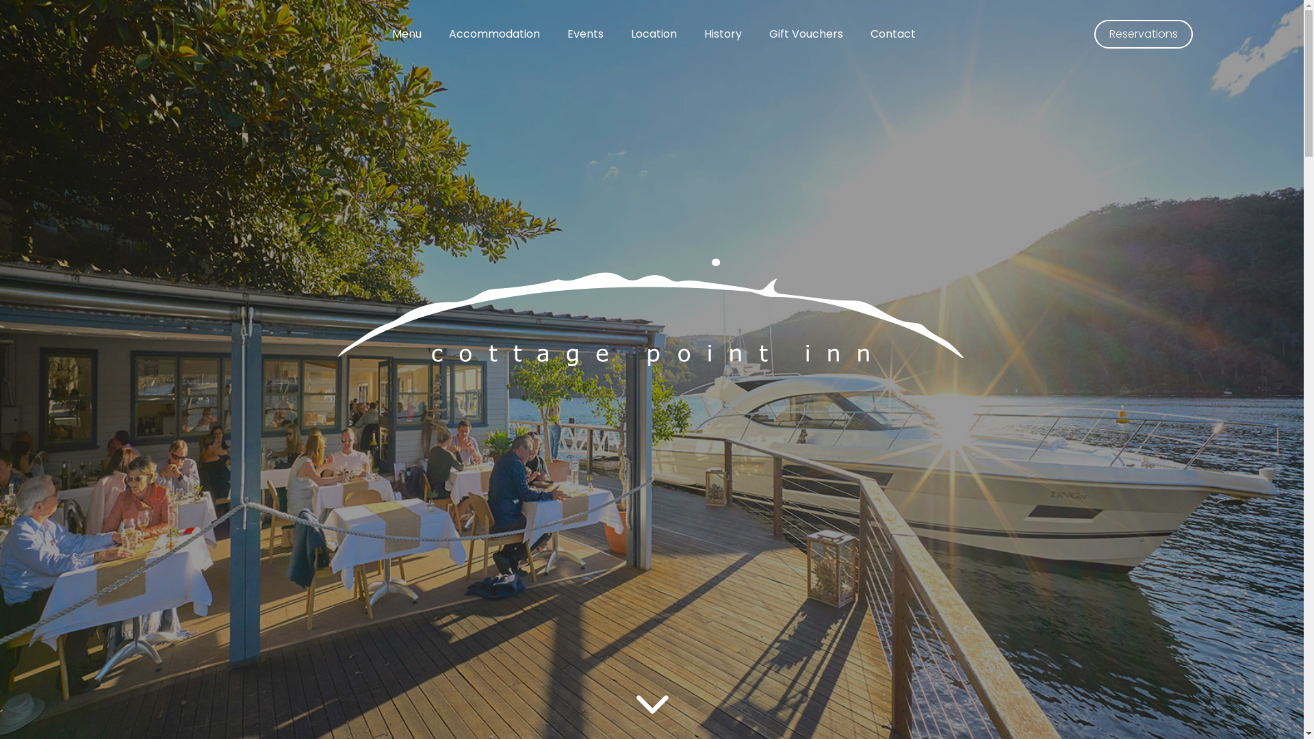 This screenshot has height=739, width=1314. I want to click on History, so click(723, 34).